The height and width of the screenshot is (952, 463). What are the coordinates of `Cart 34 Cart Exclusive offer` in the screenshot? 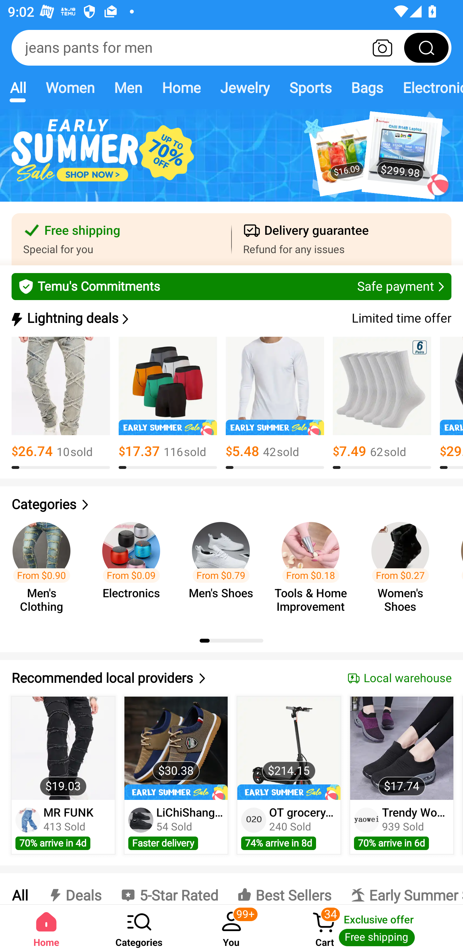 It's located at (370, 928).